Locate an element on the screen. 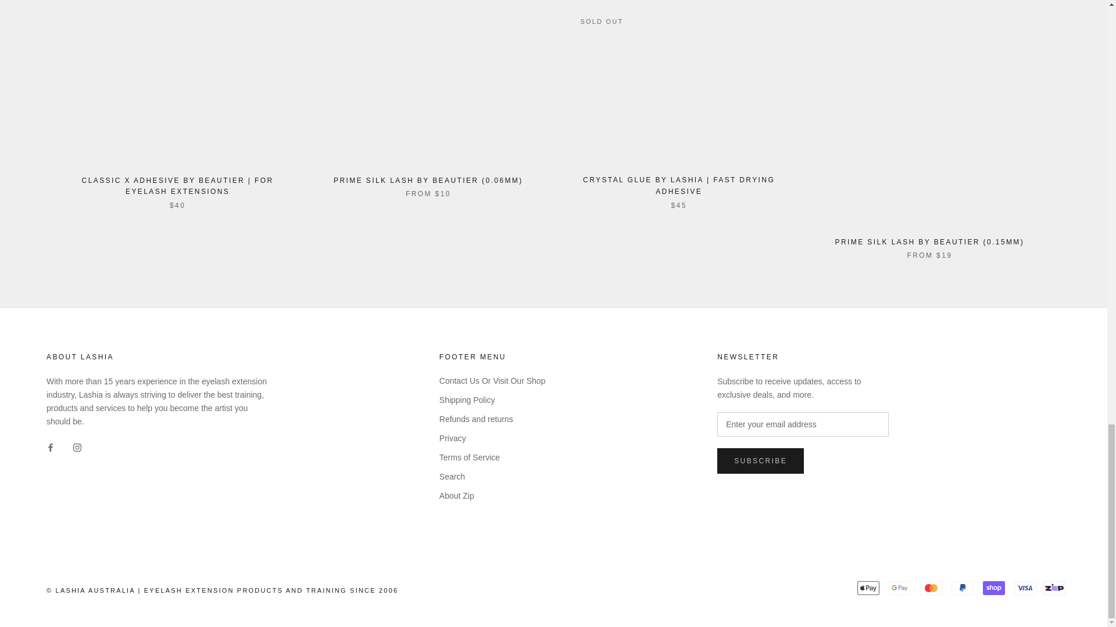  Mastercard is located at coordinates (931, 588).